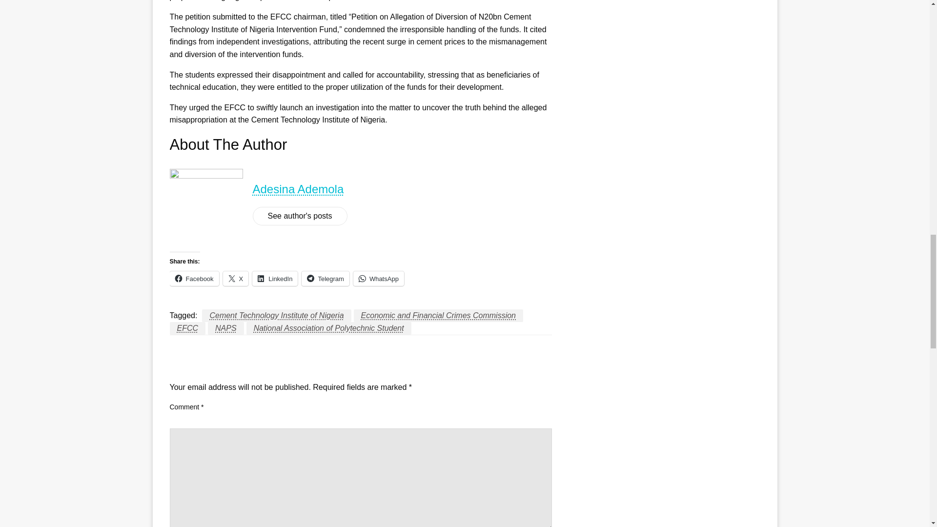 The image size is (937, 527). What do you see at coordinates (298, 188) in the screenshot?
I see `Adesina Ademola` at bounding box center [298, 188].